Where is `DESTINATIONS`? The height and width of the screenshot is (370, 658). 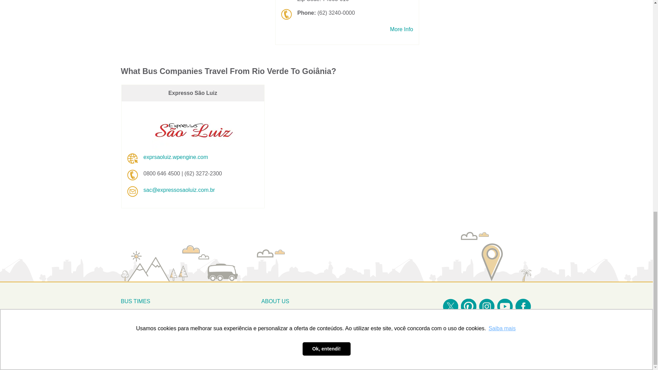 DESTINATIONS is located at coordinates (141, 312).